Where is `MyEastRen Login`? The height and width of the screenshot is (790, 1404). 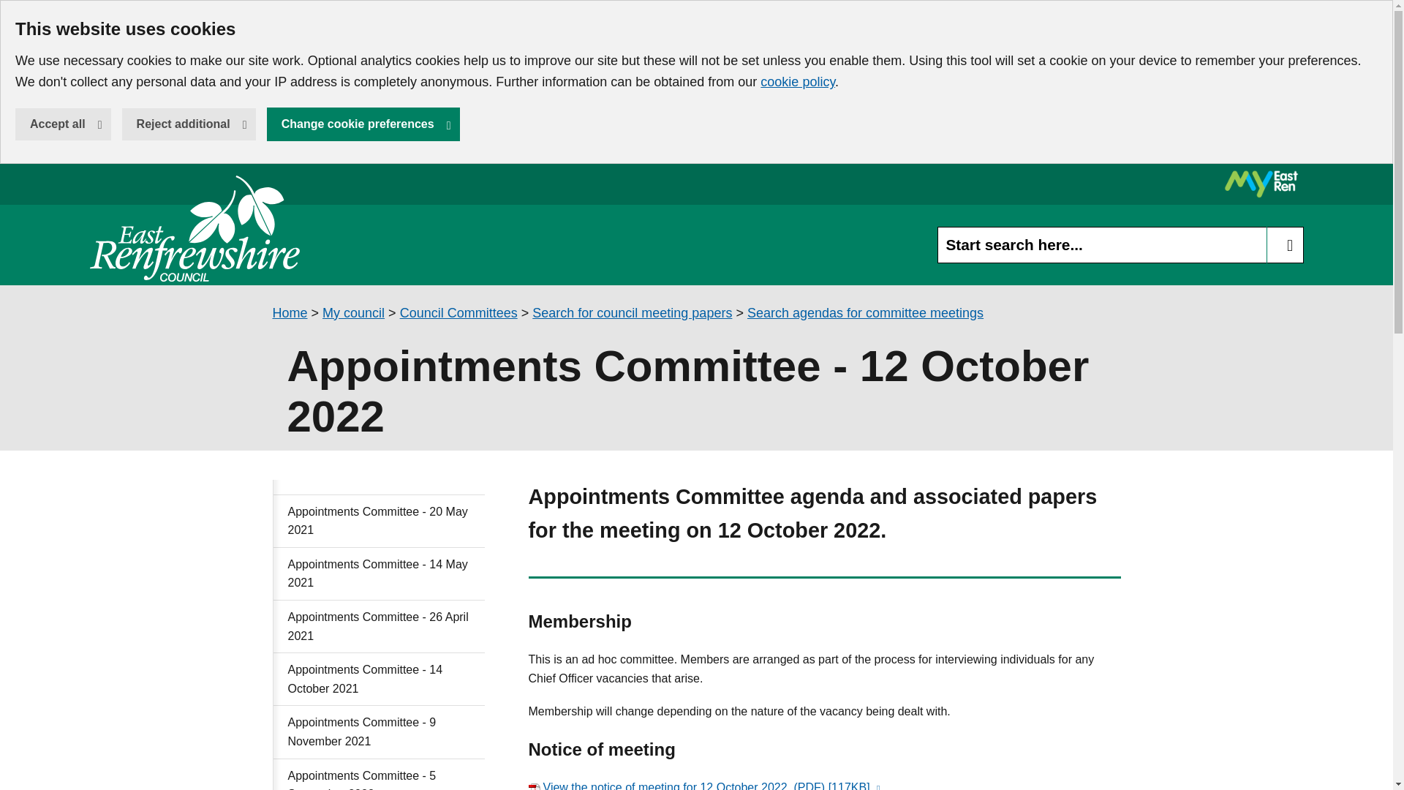
MyEastRen Login is located at coordinates (379, 626).